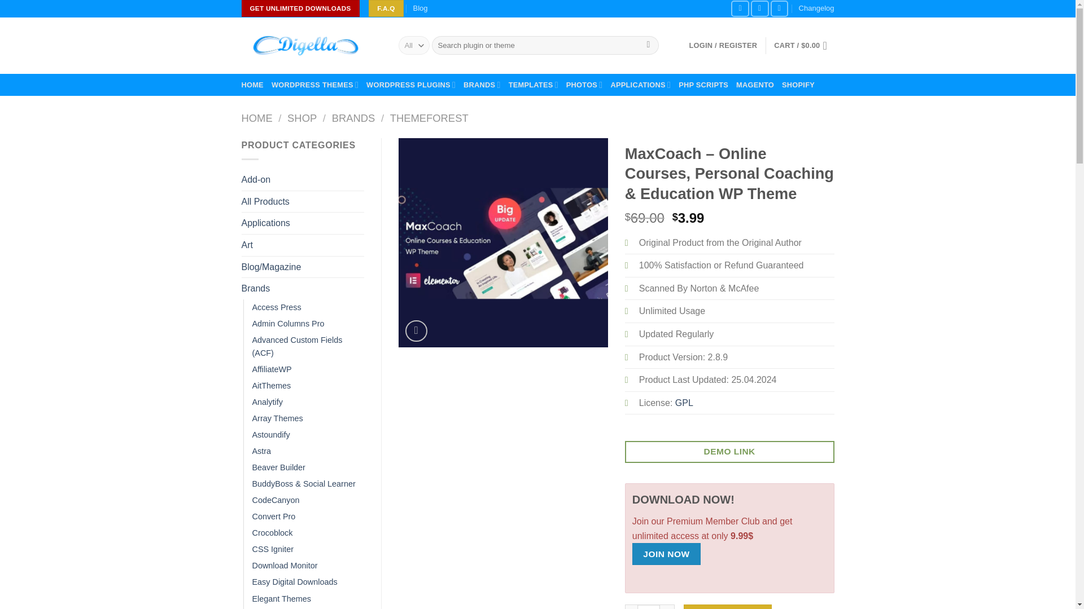 The image size is (1084, 609). What do you see at coordinates (300, 8) in the screenshot?
I see `GET UNLIMITED DOWNLOADS` at bounding box center [300, 8].